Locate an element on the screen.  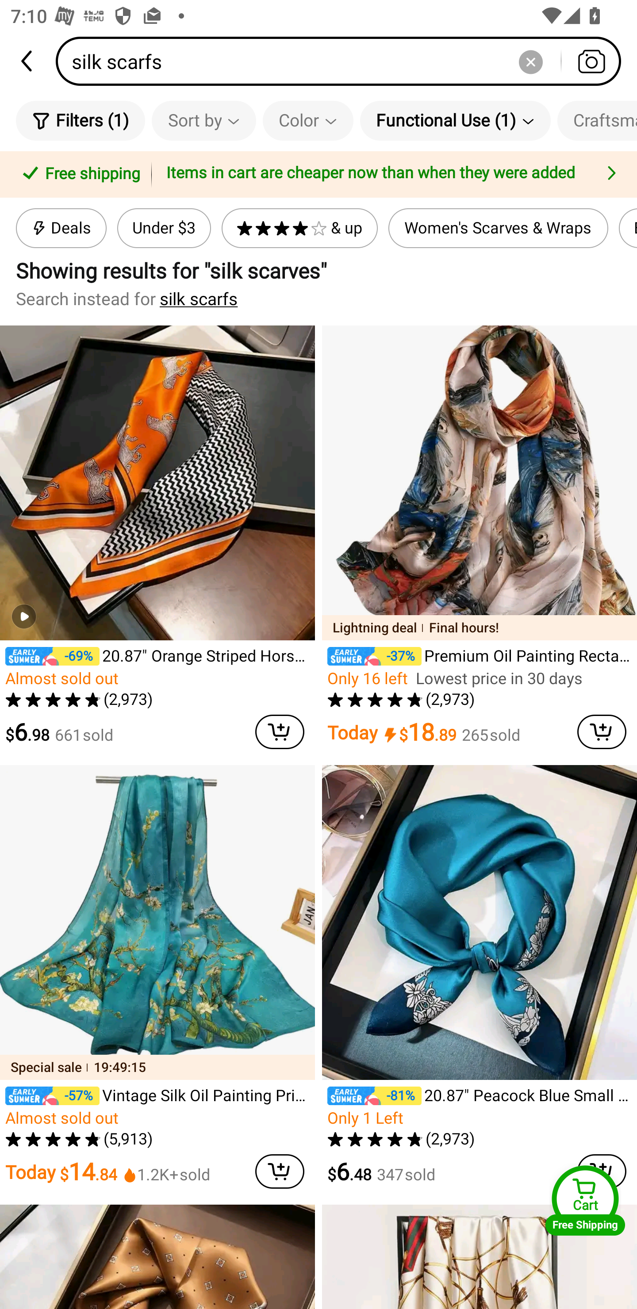
Women's Scarves & Wraps is located at coordinates (498, 228).